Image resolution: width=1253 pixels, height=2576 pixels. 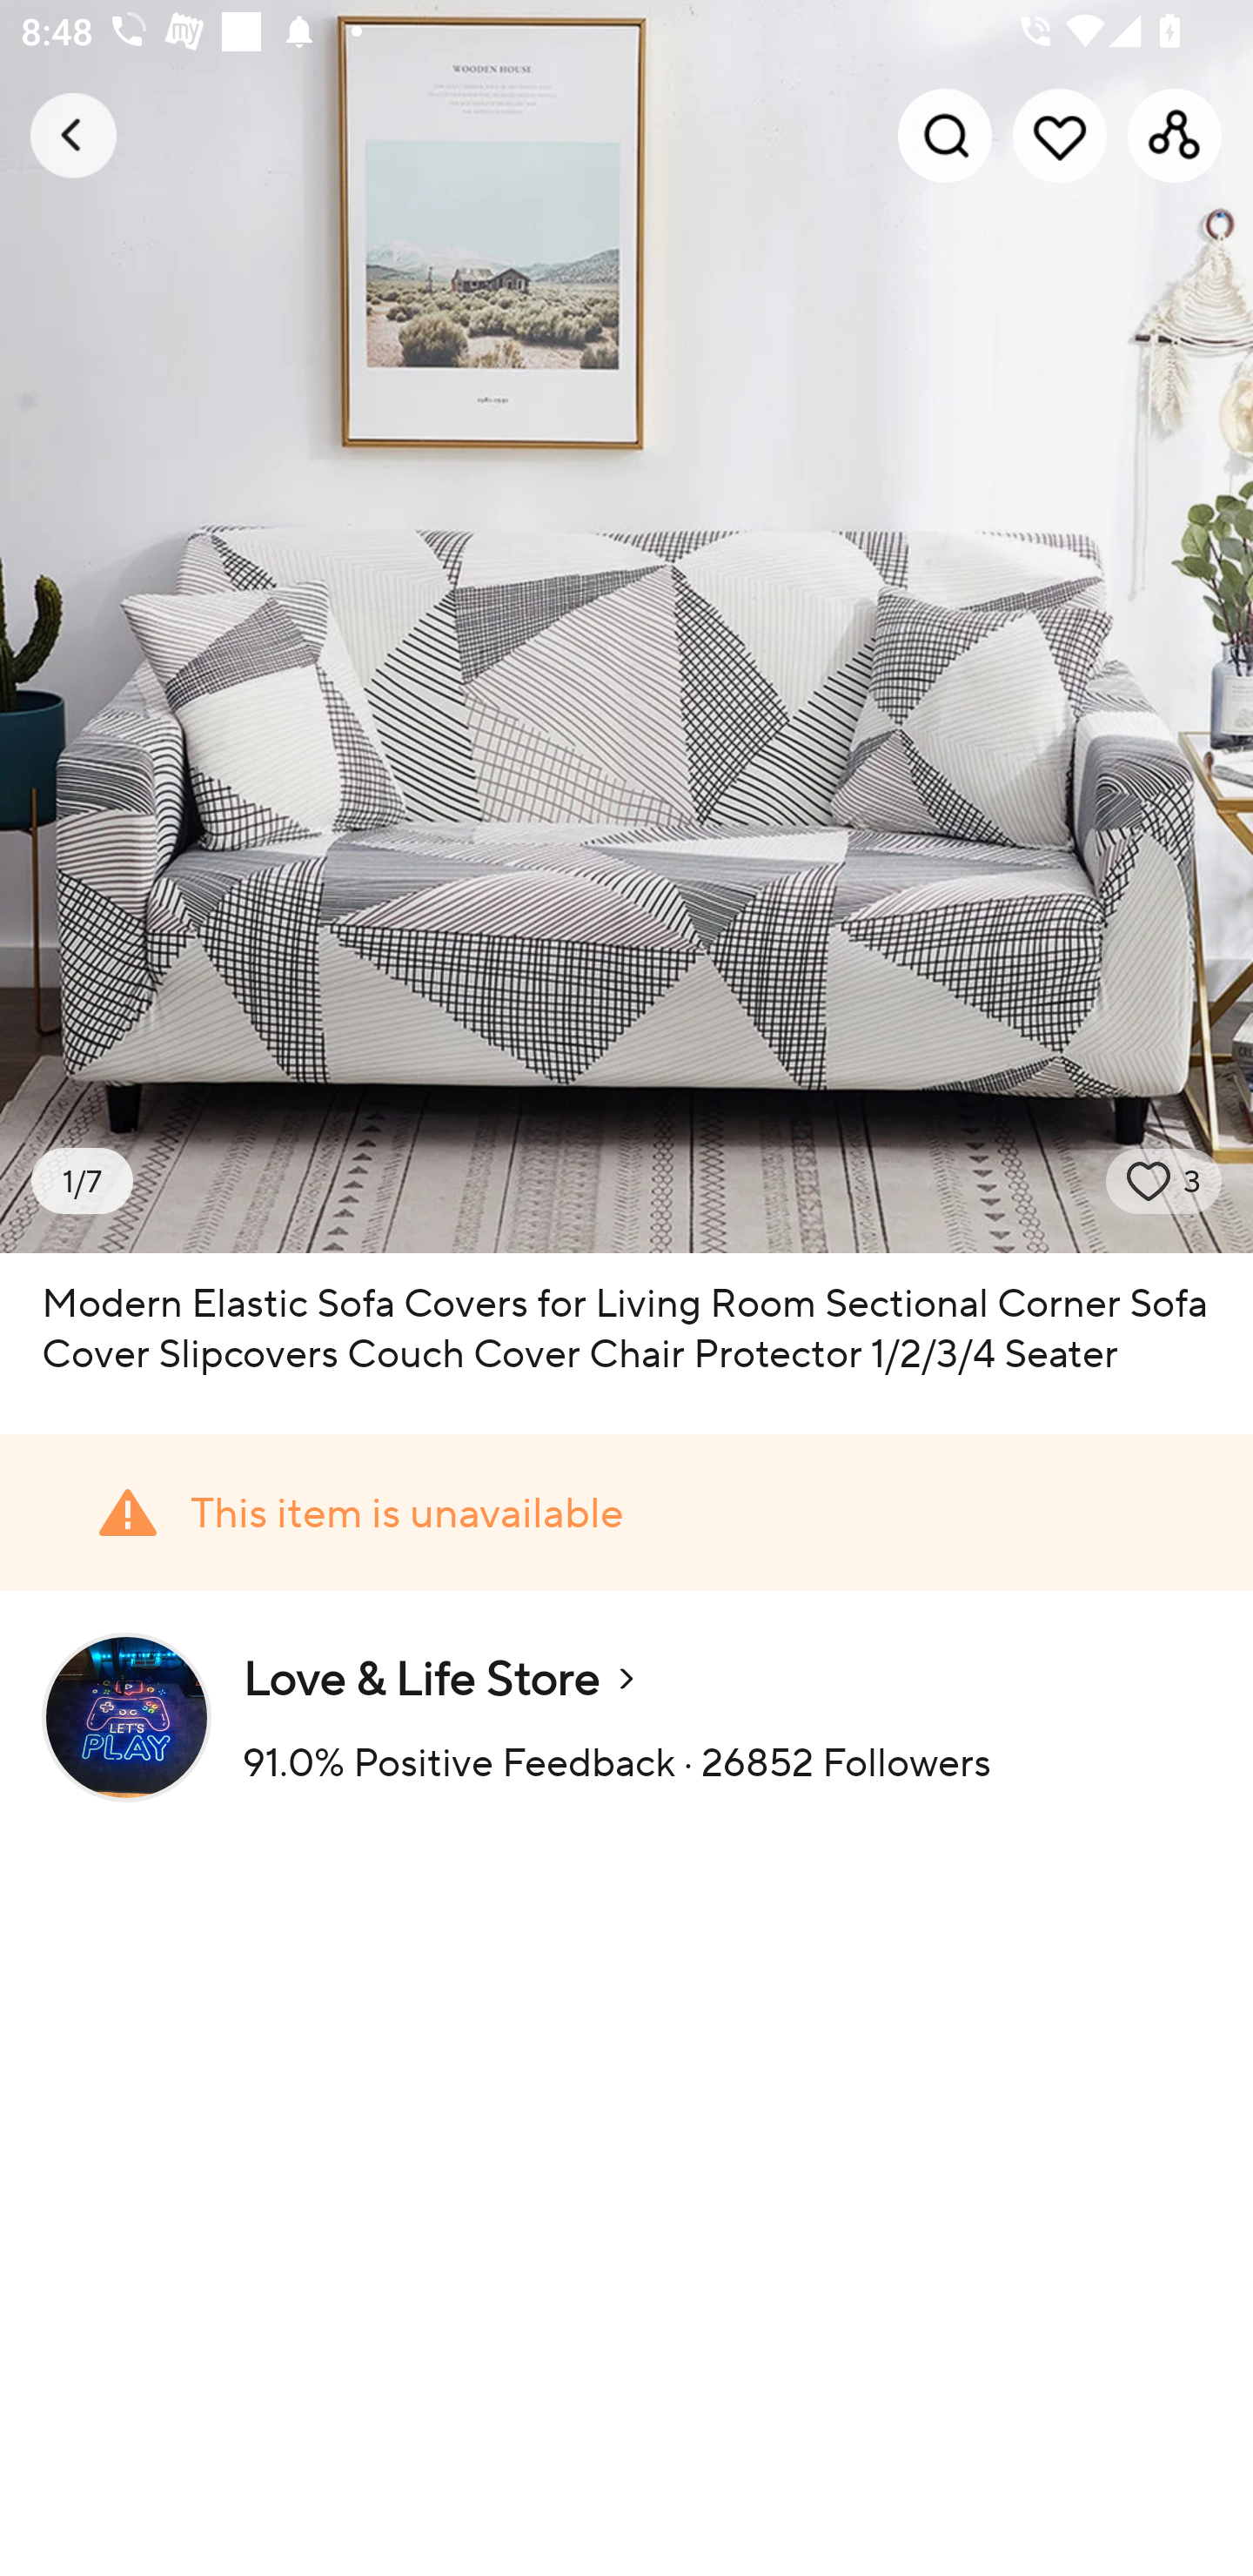 What do you see at coordinates (1164, 1181) in the screenshot?
I see `wish state 3` at bounding box center [1164, 1181].